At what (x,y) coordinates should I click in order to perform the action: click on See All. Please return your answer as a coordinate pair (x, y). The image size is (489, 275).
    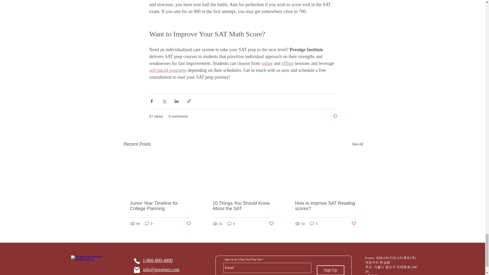
    Looking at the image, I should click on (358, 144).